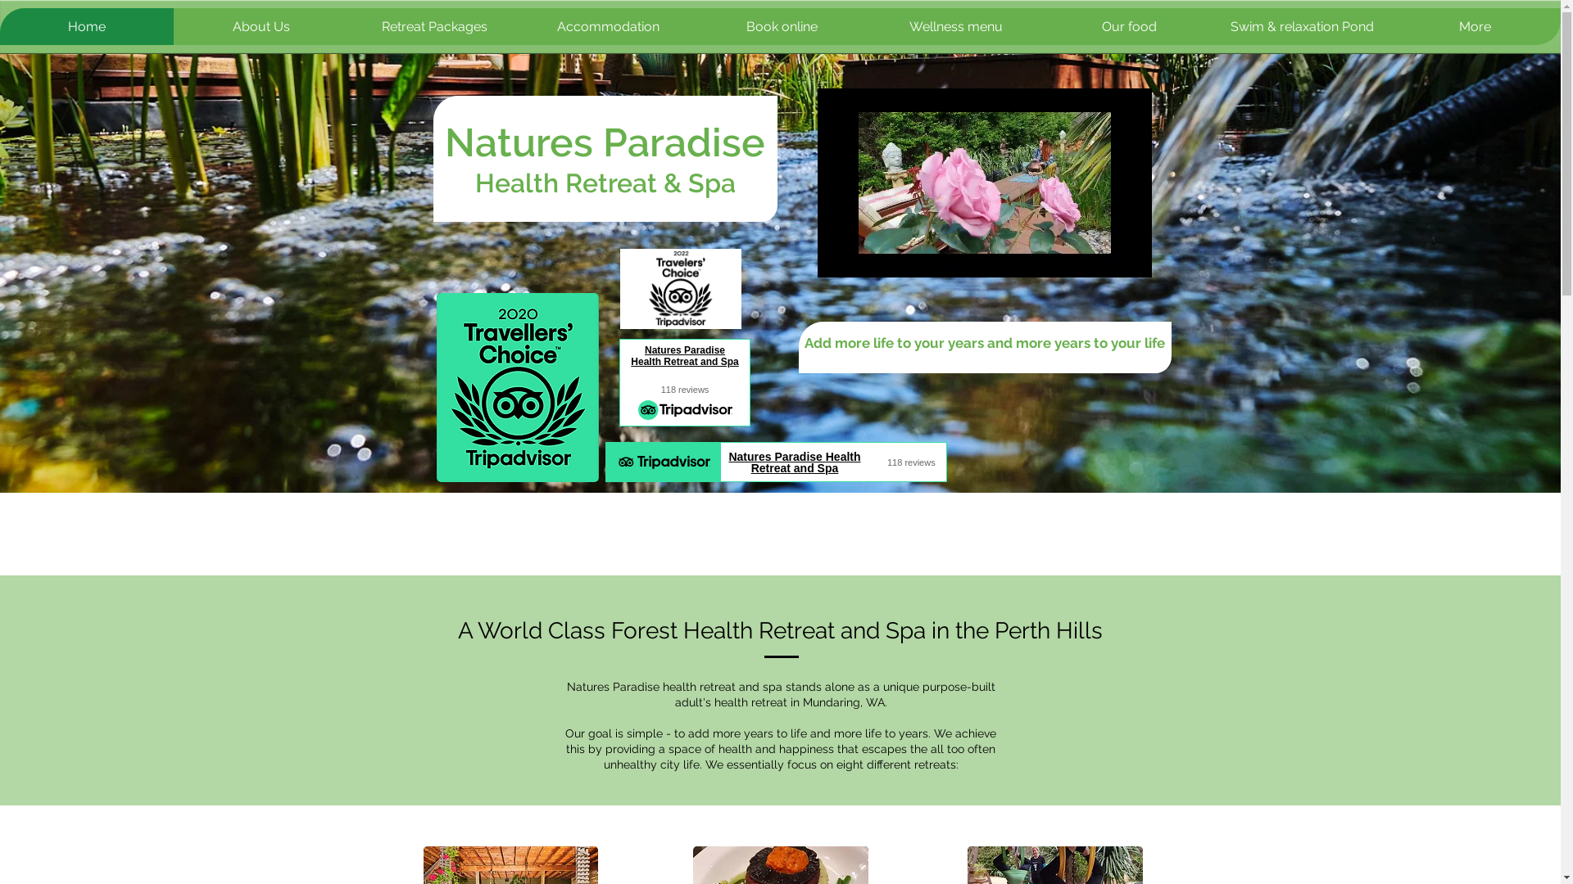  Describe the element at coordinates (782, 26) in the screenshot. I see `Book online` at that location.